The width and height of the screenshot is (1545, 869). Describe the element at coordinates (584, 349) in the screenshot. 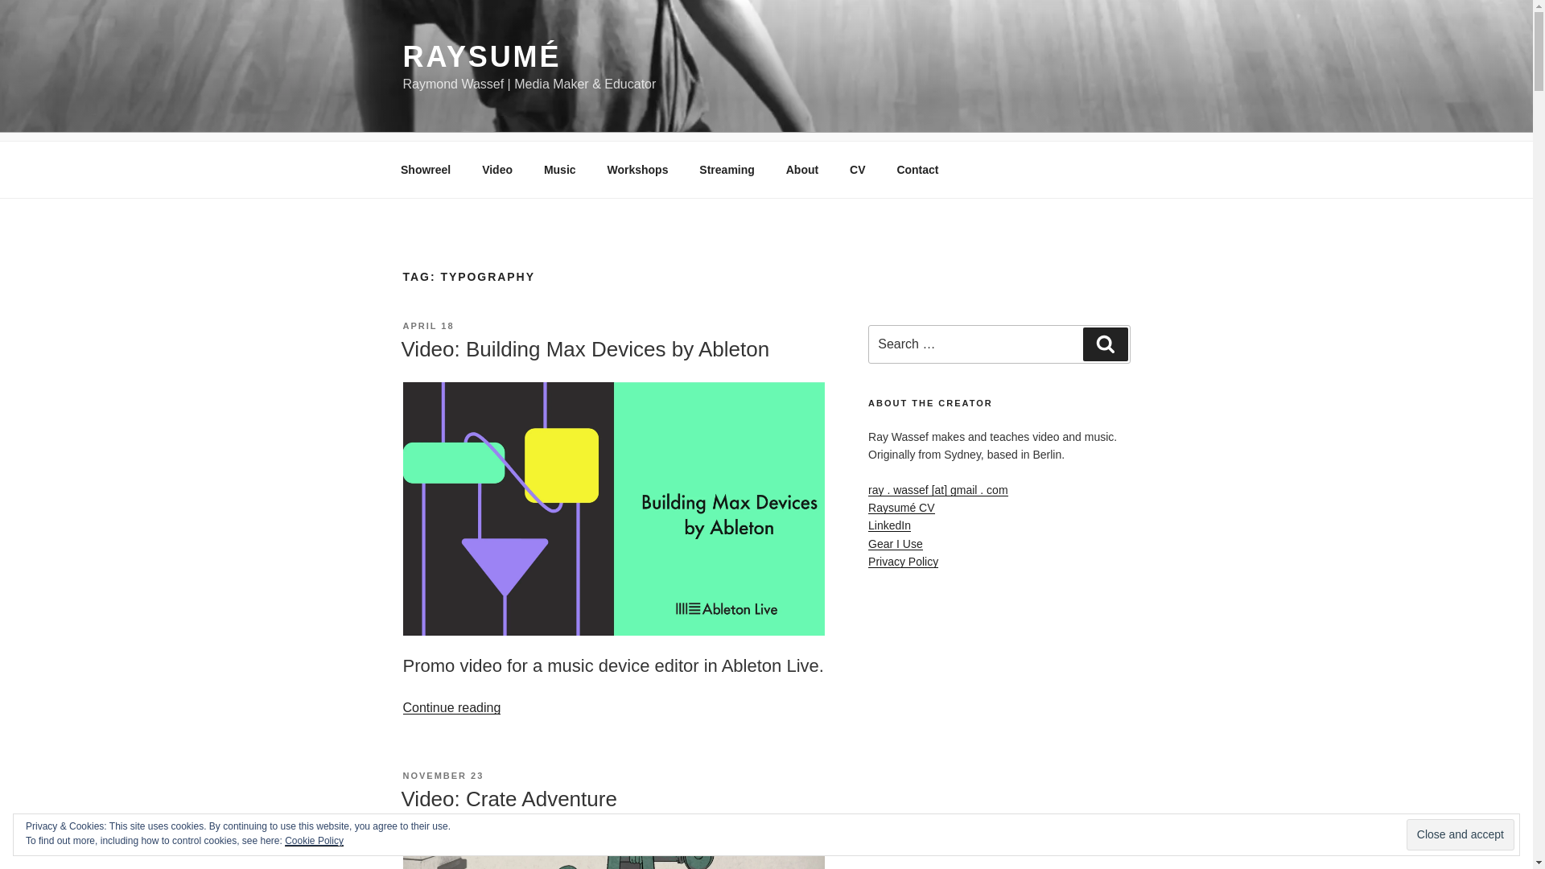

I see `Video: Building Max Devices by Ableton` at that location.